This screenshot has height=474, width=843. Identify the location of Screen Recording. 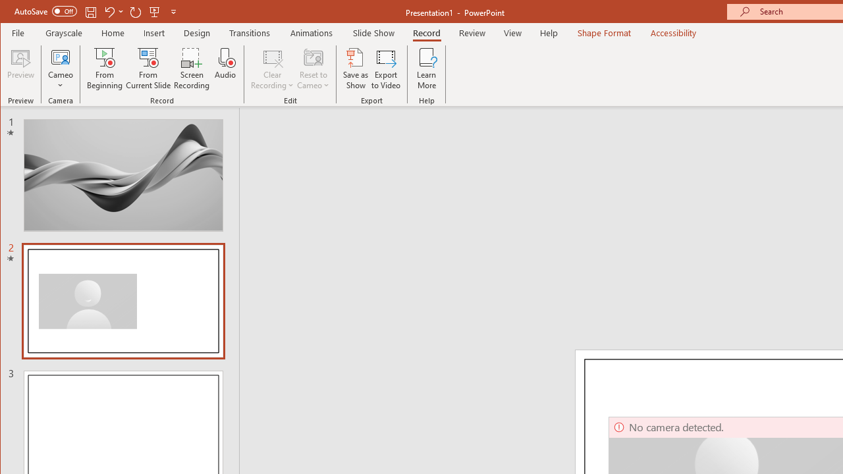
(192, 68).